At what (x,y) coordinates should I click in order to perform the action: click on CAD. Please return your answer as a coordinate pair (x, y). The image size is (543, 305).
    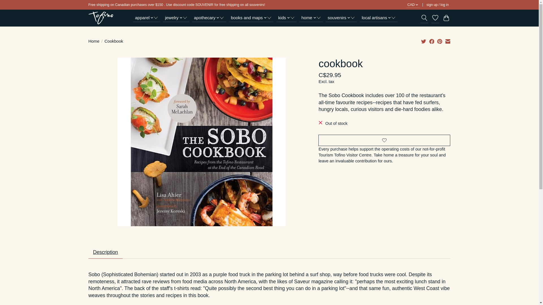
    Looking at the image, I should click on (413, 5).